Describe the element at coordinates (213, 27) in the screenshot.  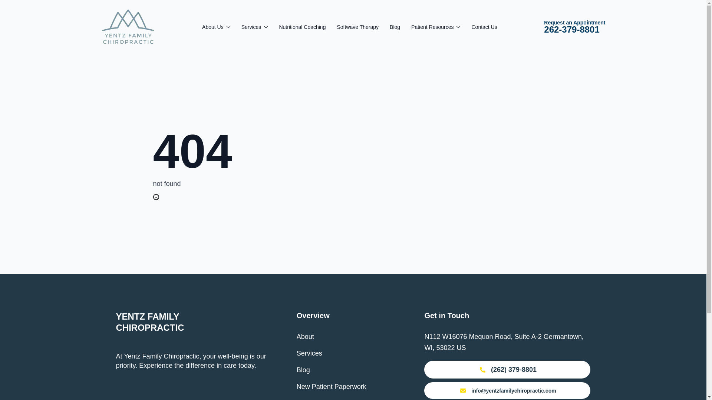
I see `N112 W16076 Mequon Road, Suite A-2 Germantown, WI, 53022 US` at that location.